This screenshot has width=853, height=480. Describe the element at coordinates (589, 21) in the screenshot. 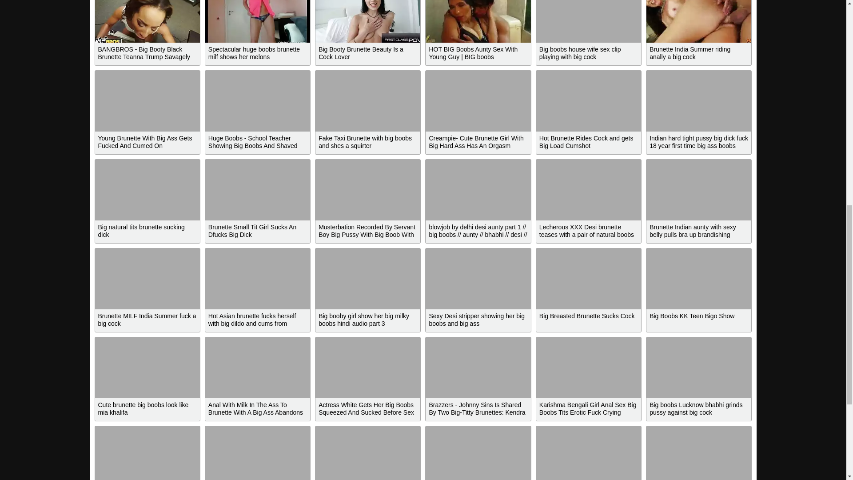

I see `Big boobs house wife sex clip playing with big cock` at that location.